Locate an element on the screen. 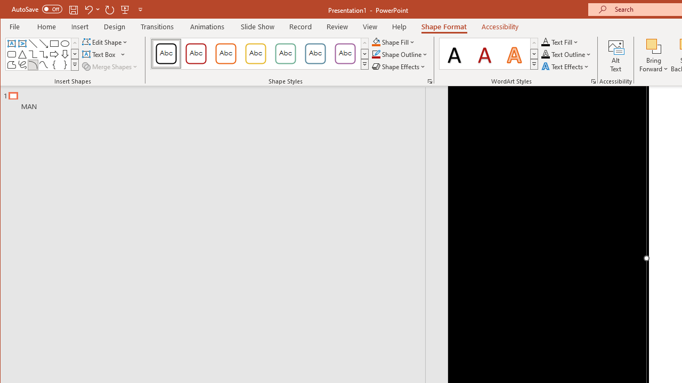 This screenshot has width=682, height=383. Bring Forward is located at coordinates (654, 46).